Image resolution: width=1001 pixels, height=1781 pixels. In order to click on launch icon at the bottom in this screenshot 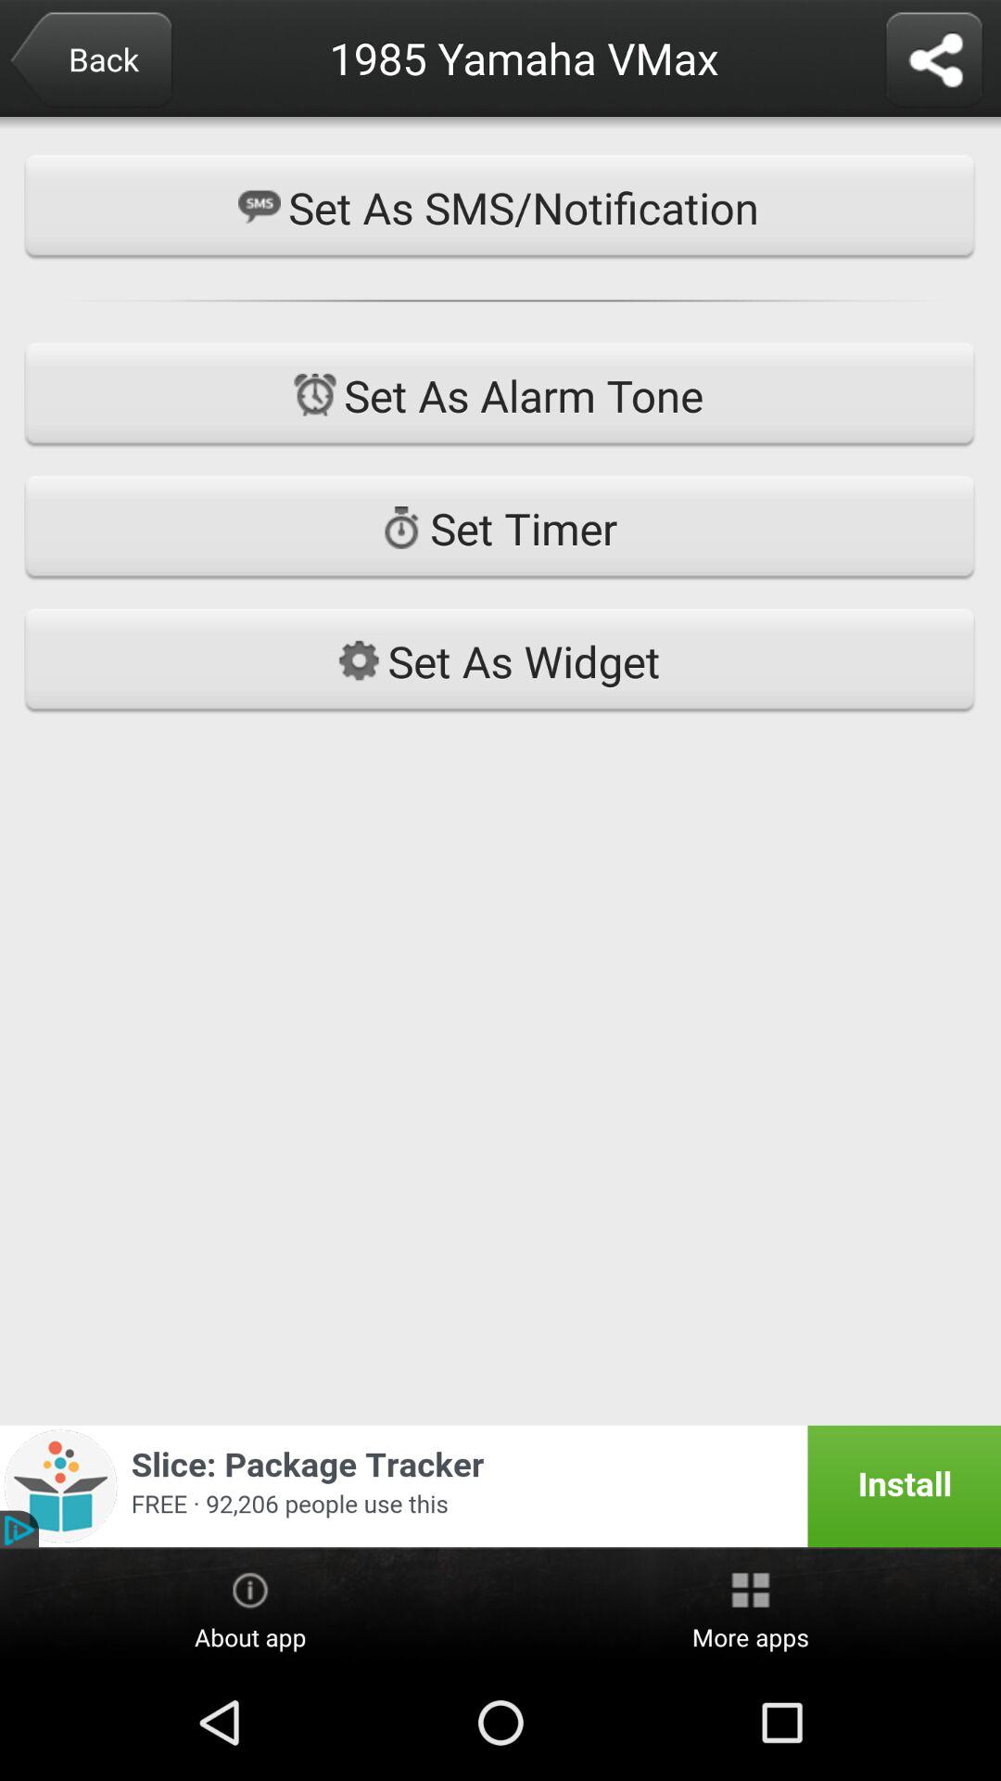, I will do `click(500, 1486)`.